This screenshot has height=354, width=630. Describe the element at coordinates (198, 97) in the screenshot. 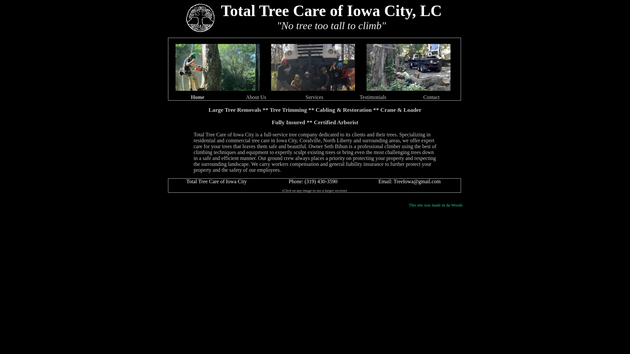

I see `Home` at that location.